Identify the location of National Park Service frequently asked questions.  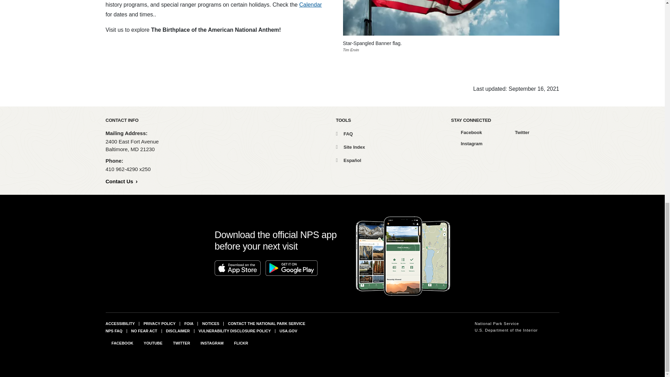
(113, 331).